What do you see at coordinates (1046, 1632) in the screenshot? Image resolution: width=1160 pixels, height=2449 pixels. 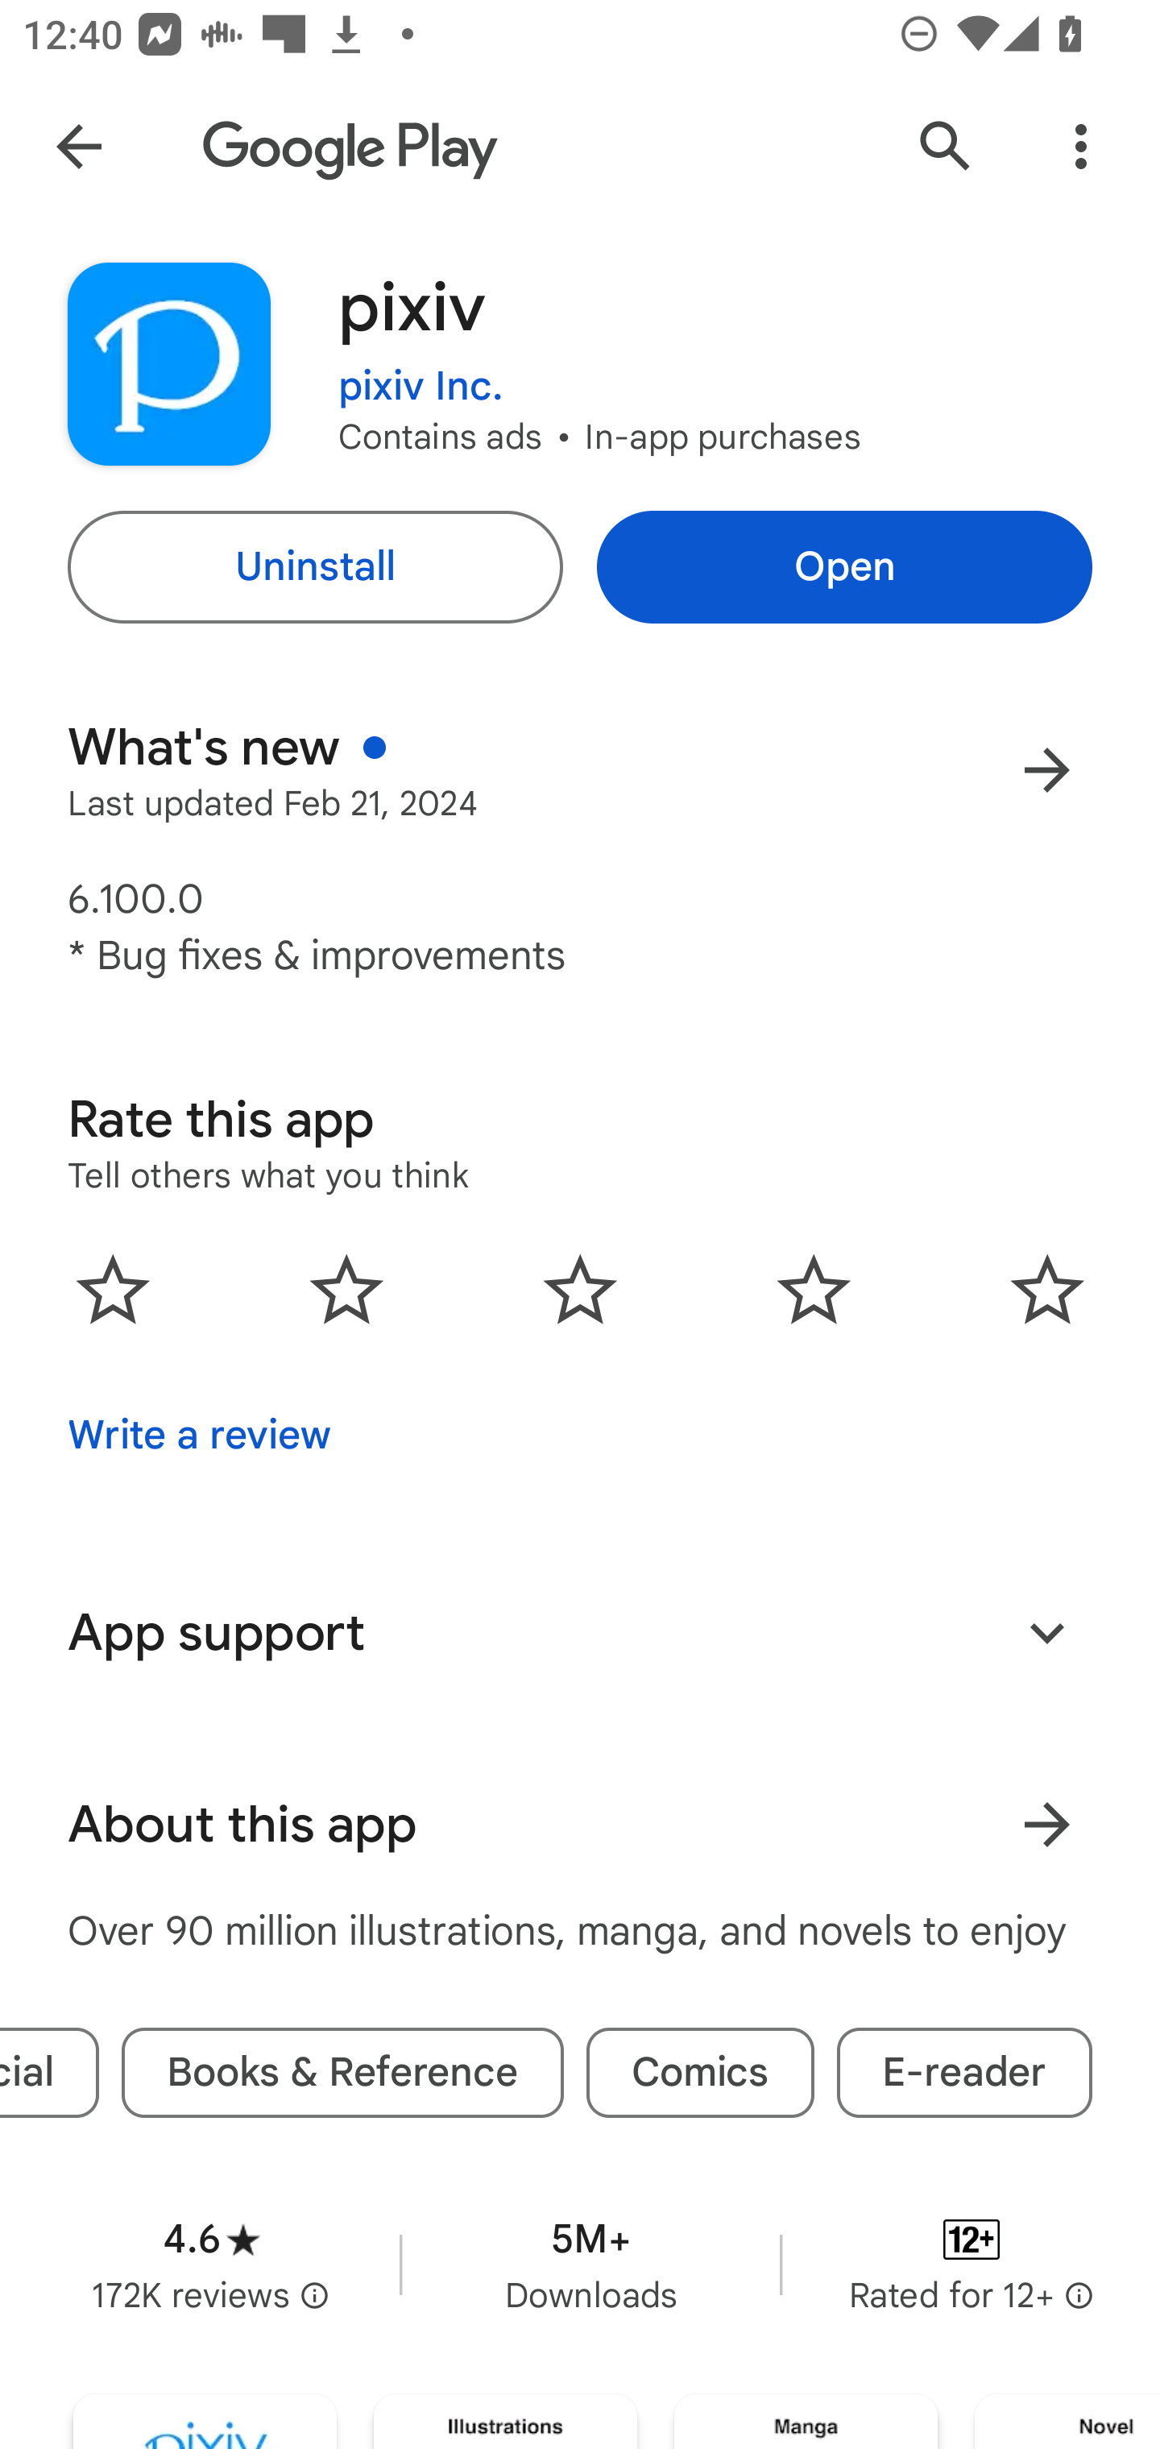 I see `Expand` at bounding box center [1046, 1632].